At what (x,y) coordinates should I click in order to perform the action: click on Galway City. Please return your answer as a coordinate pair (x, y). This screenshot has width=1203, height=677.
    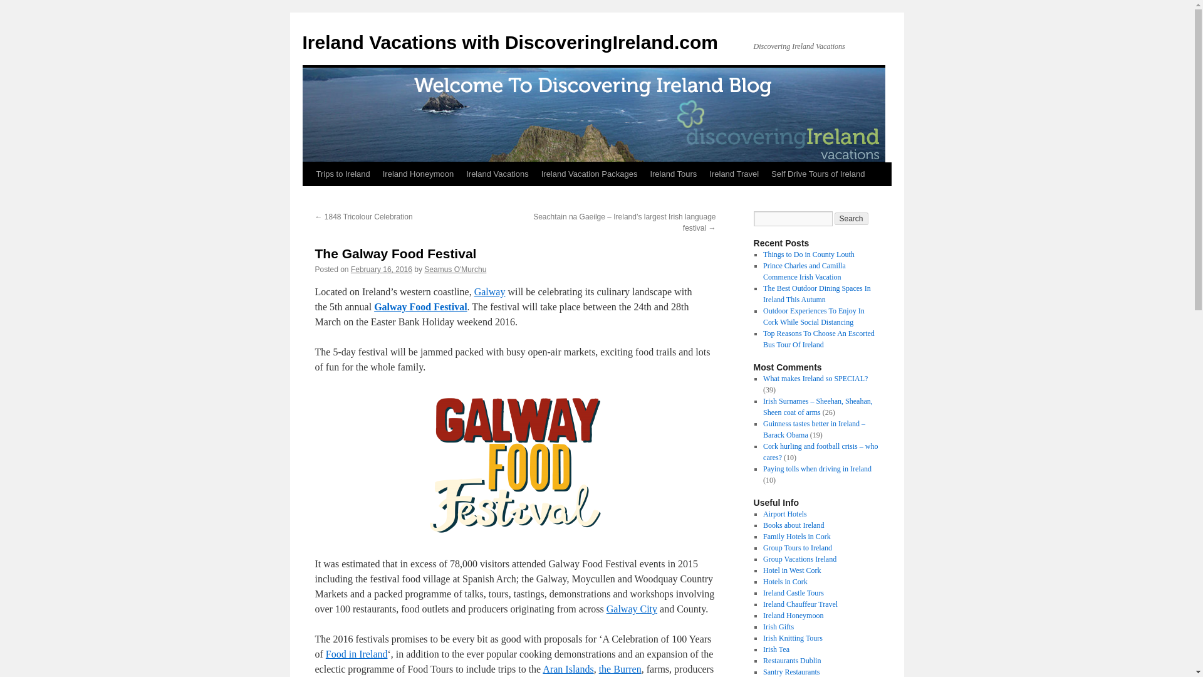
    Looking at the image, I should click on (632, 609).